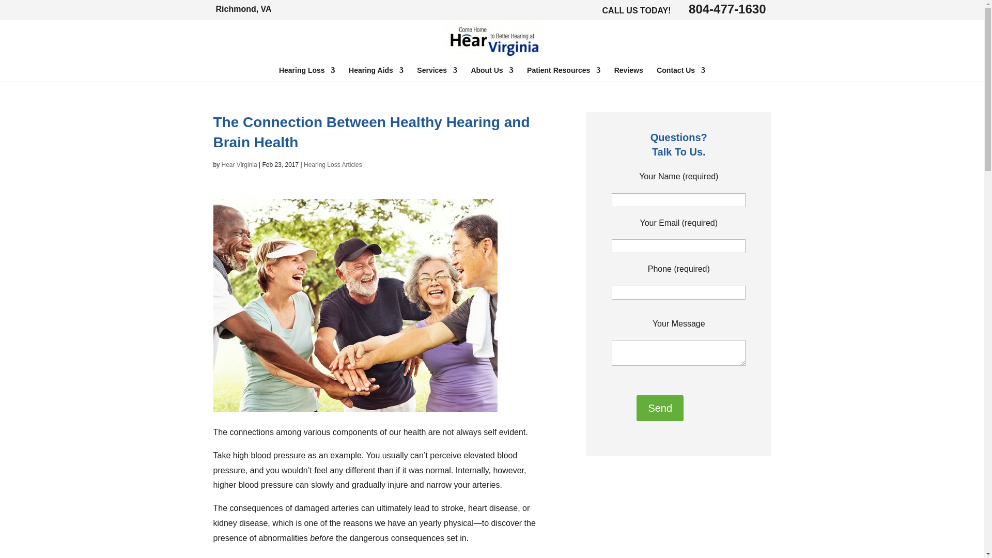  I want to click on Hear Virginia, so click(493, 56).